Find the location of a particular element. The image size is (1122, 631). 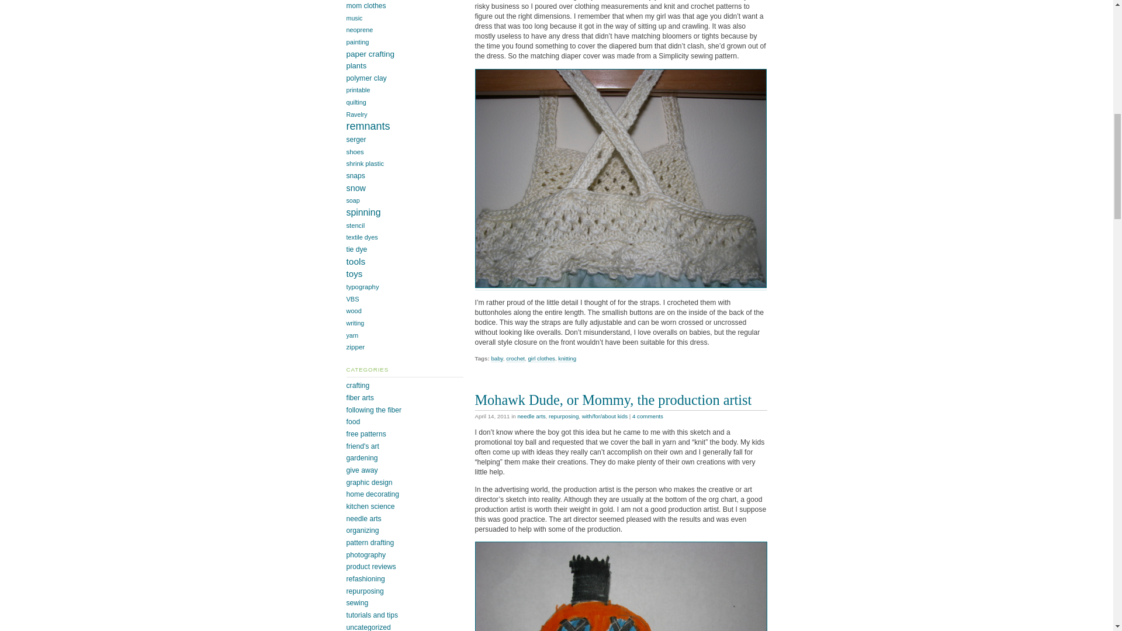

baby is located at coordinates (497, 359).